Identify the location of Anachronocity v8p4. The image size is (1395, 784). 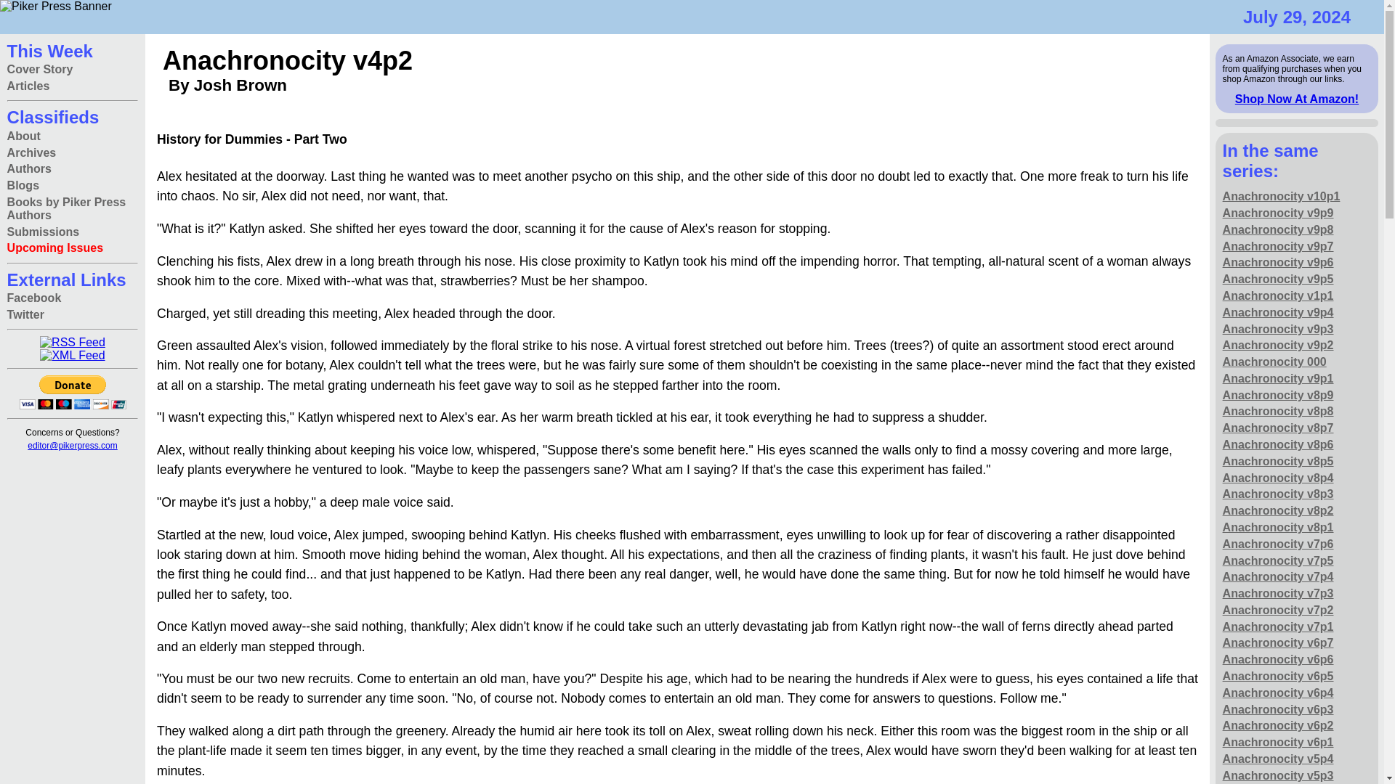
(1278, 478).